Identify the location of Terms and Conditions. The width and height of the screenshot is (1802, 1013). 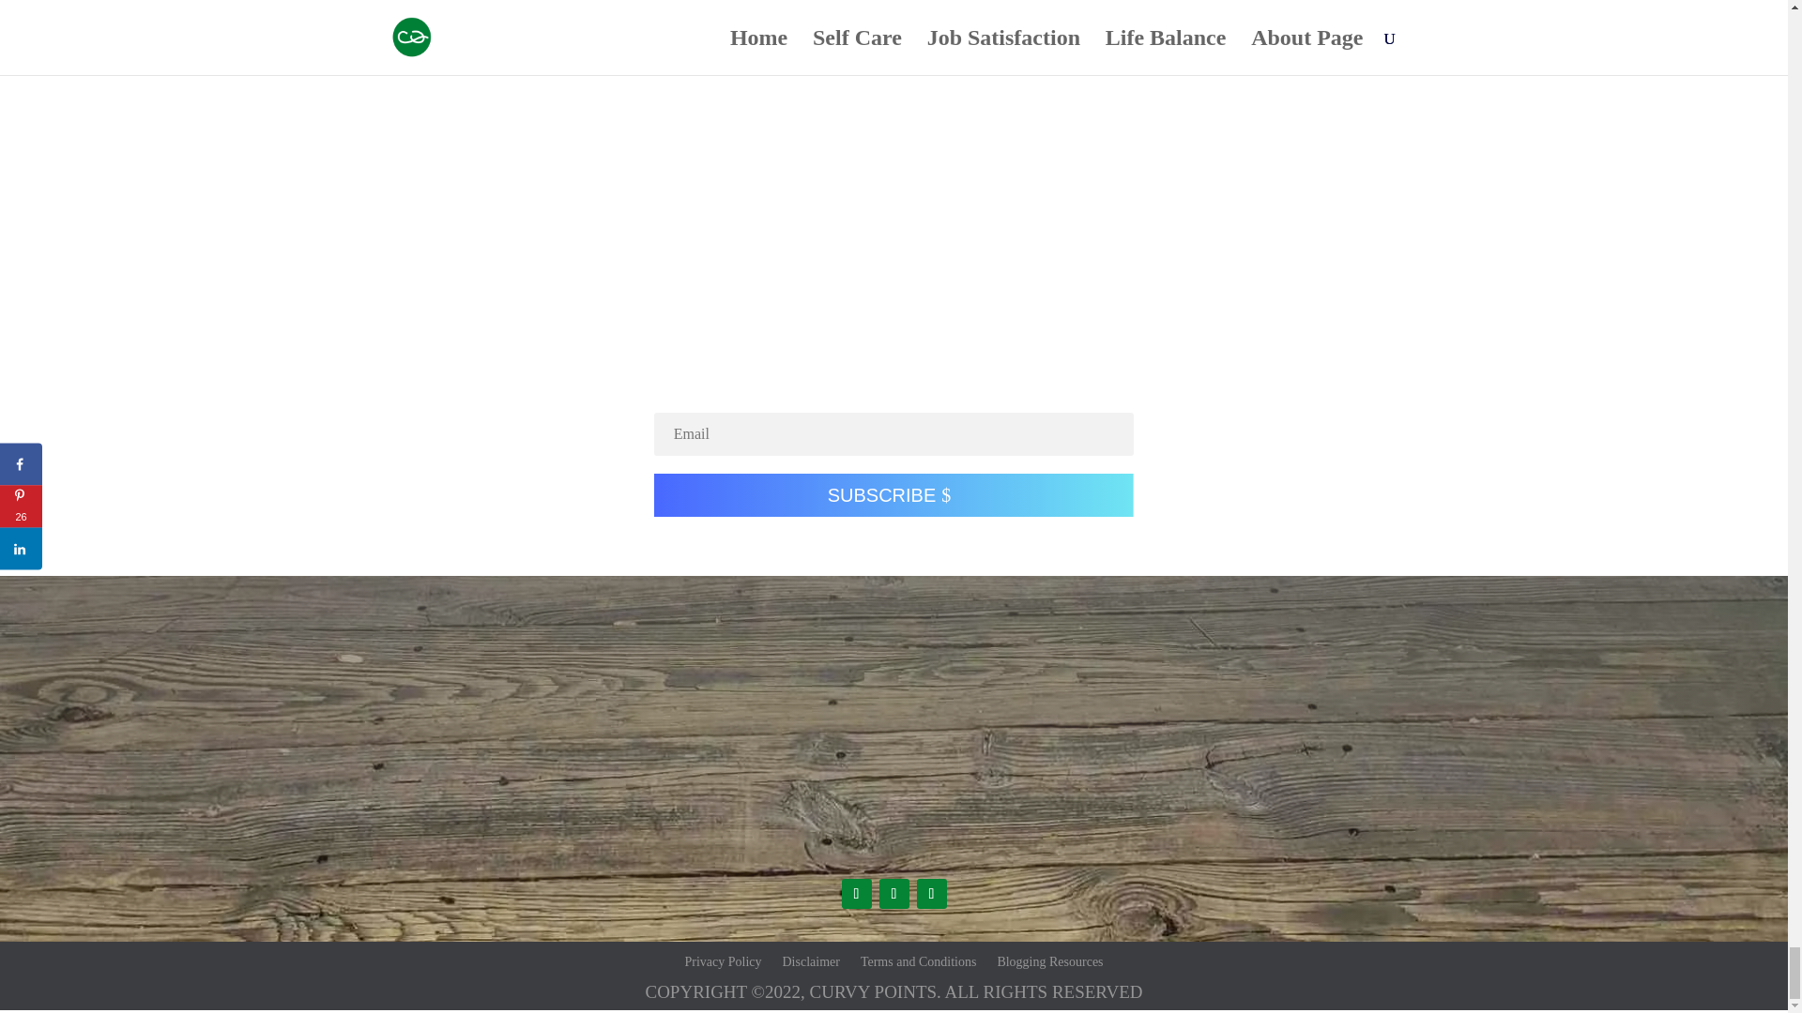
(918, 958).